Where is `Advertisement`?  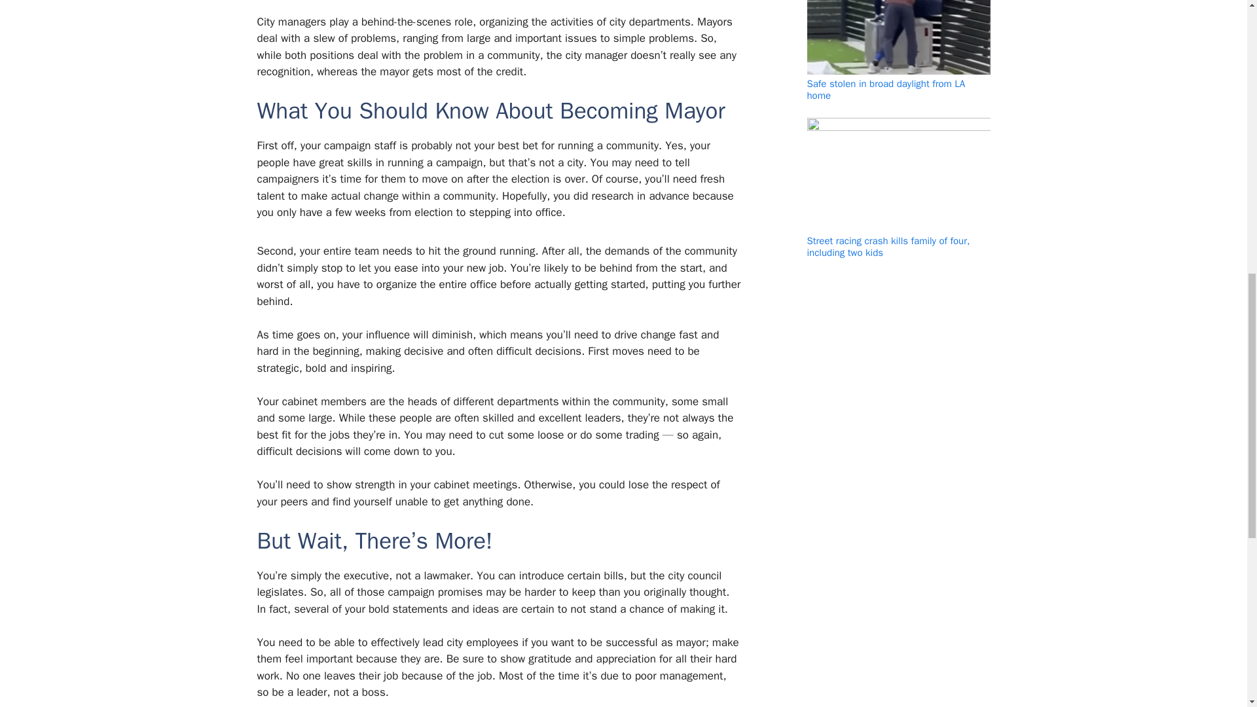 Advertisement is located at coordinates (492, 4).